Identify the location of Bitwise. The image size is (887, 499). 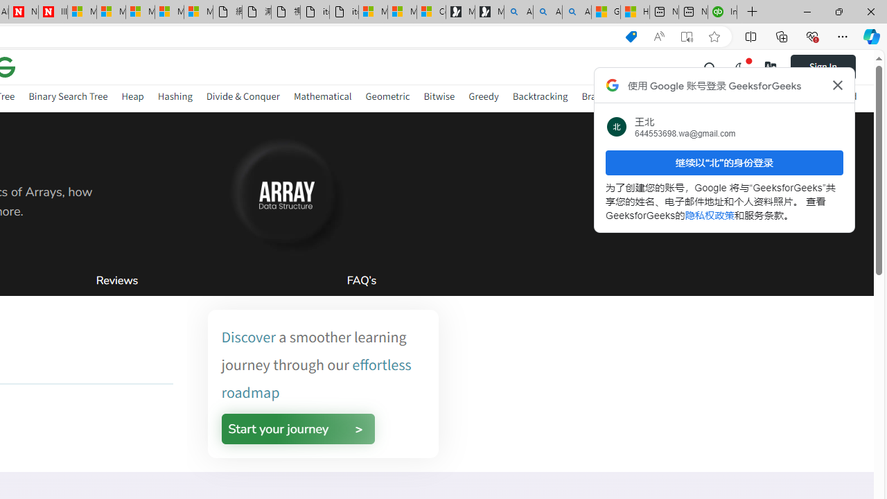
(439, 96).